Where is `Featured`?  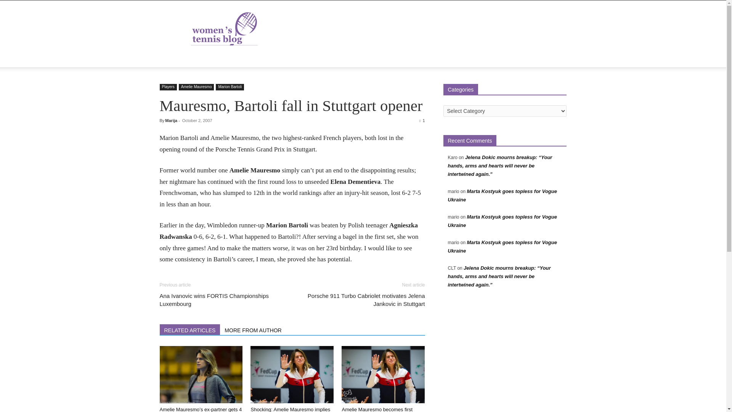
Featured is located at coordinates (224, 58).